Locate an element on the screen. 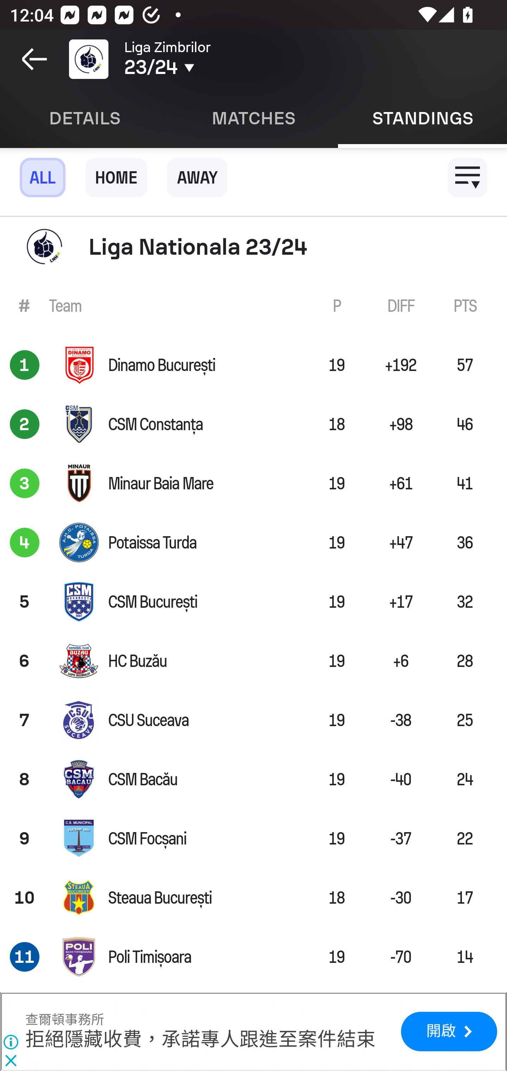  查爾頓事務所 is located at coordinates (65, 1020).